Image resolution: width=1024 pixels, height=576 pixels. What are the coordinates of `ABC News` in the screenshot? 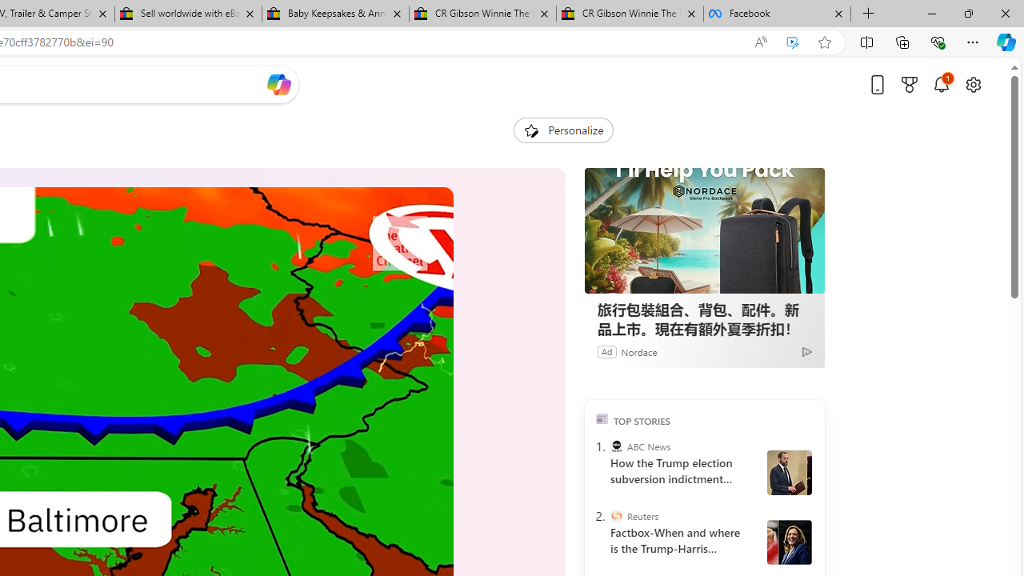 It's located at (616, 446).